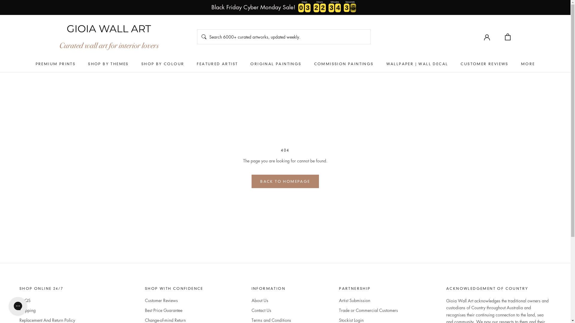  What do you see at coordinates (316, 8) in the screenshot?
I see `1
1` at bounding box center [316, 8].